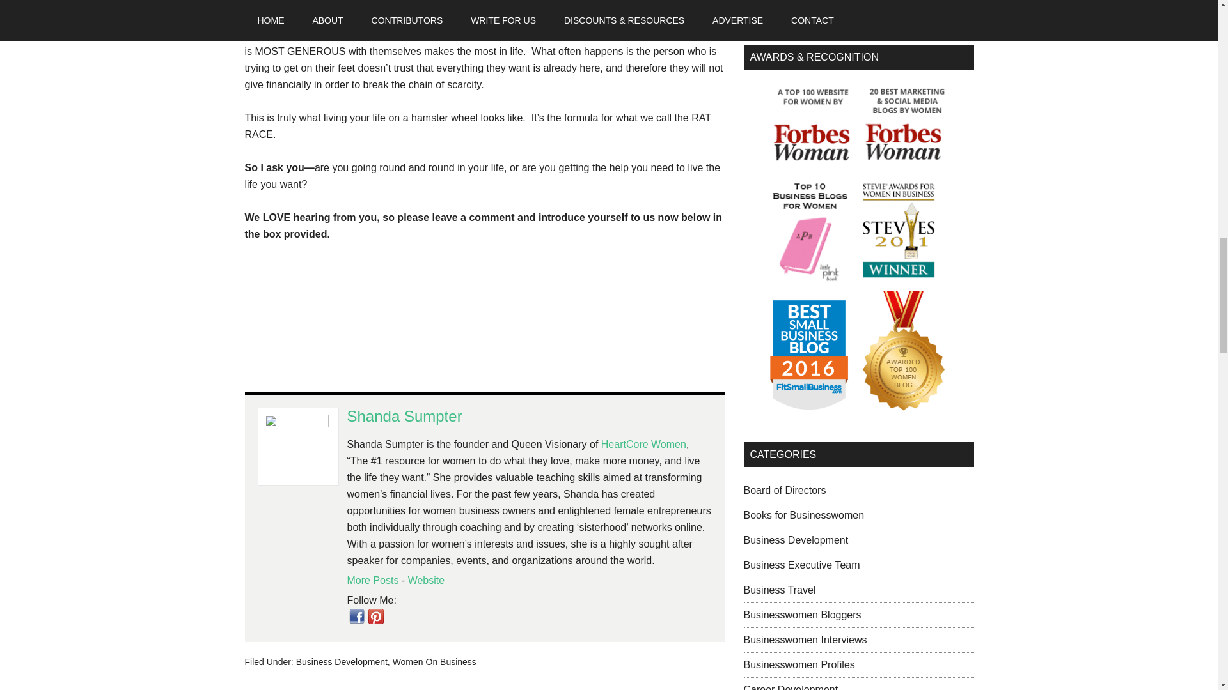 The image size is (1228, 690). I want to click on Business Executive Team, so click(801, 565).